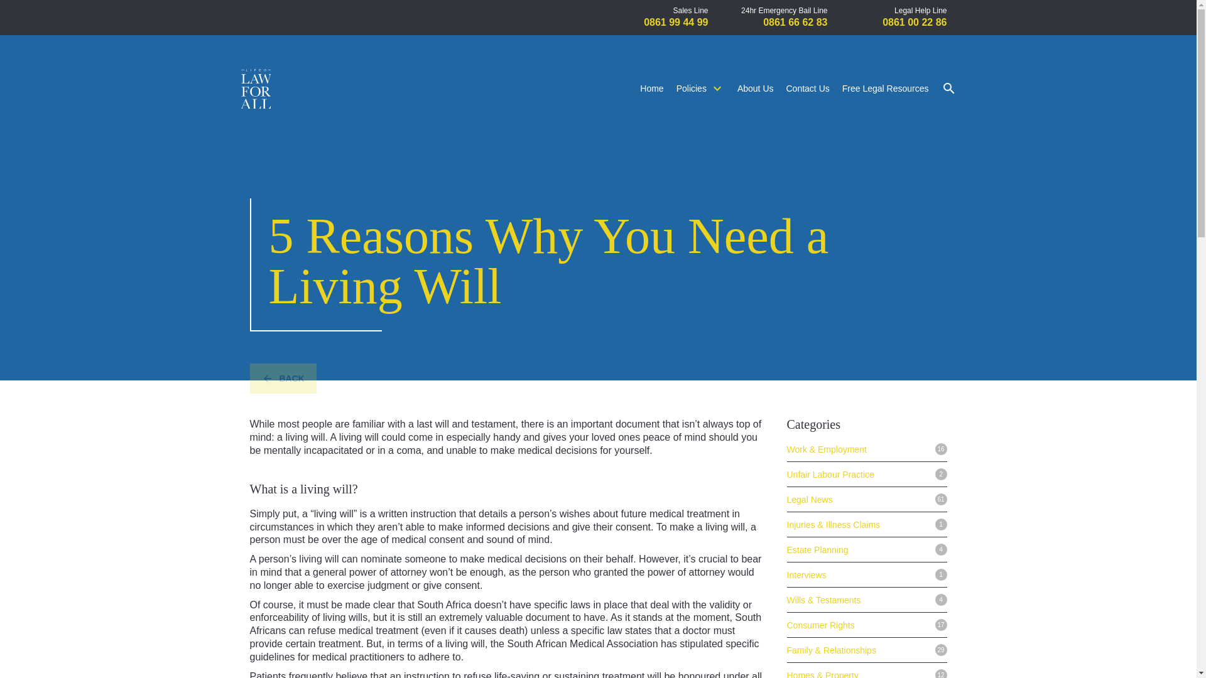 Image resolution: width=1206 pixels, height=678 pixels. I want to click on About Us, so click(755, 88).